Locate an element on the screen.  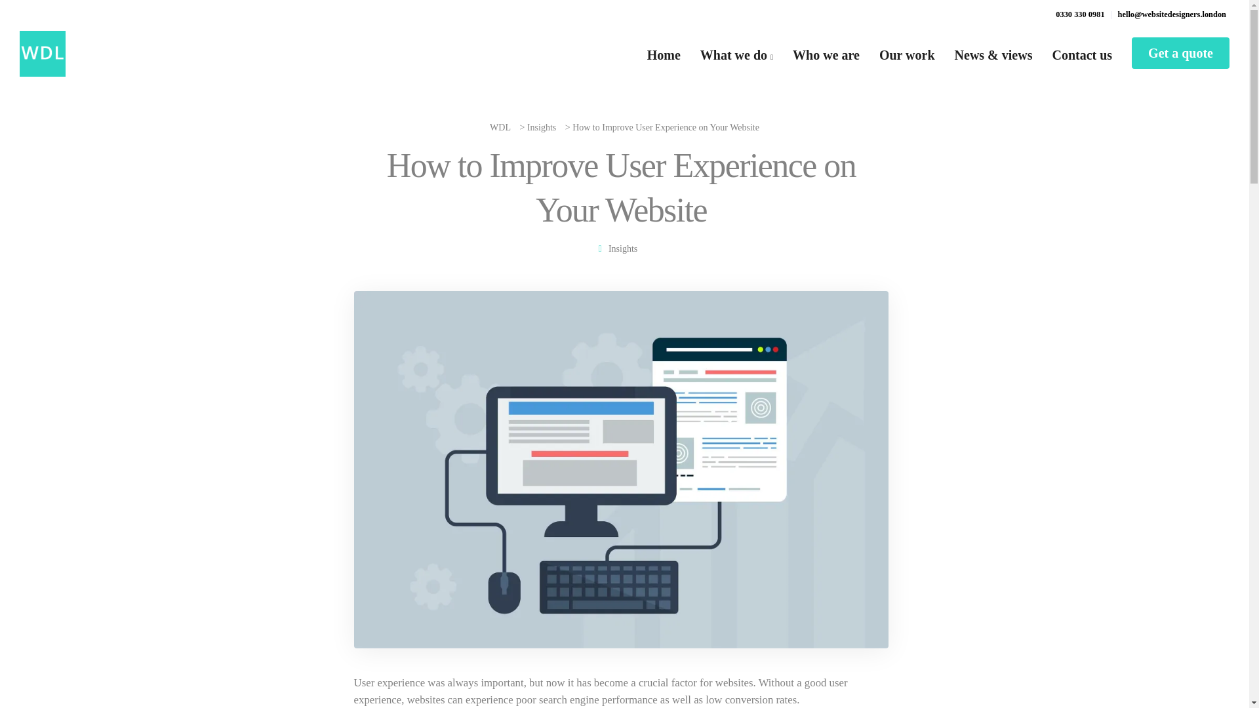
0330 330 0981 is located at coordinates (1083, 14).